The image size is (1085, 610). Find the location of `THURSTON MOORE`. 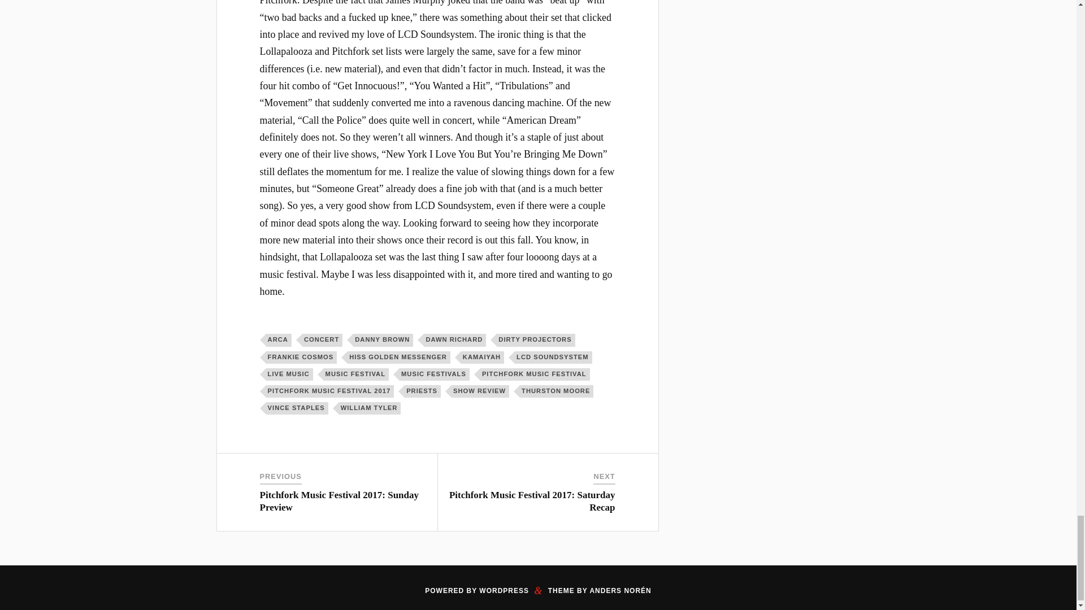

THURSTON MOORE is located at coordinates (556, 391).